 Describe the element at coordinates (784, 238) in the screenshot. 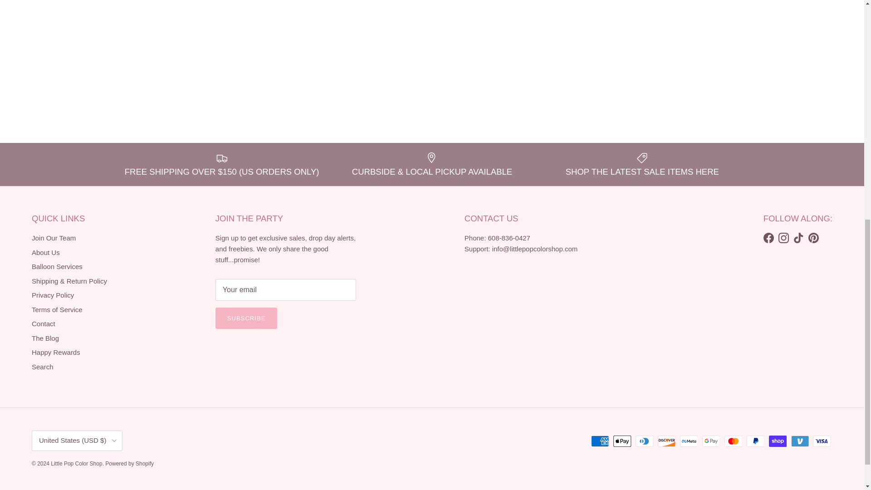

I see `Little Pop Color Shop on Instagram` at that location.